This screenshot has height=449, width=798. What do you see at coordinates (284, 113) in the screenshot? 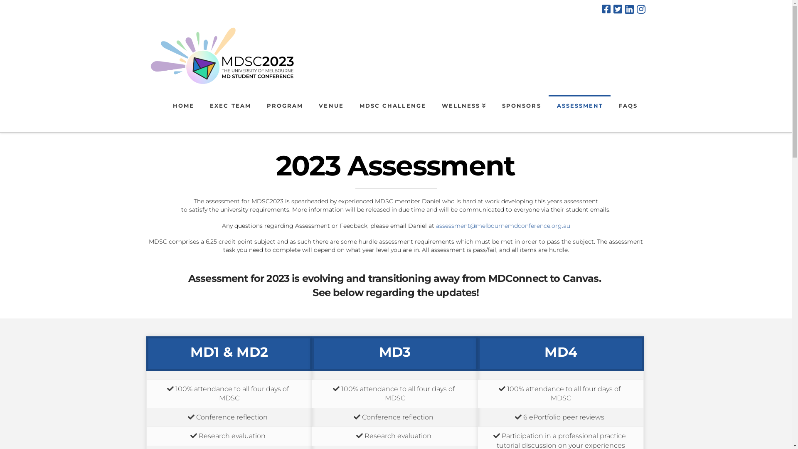
I see `PROGRAM` at bounding box center [284, 113].